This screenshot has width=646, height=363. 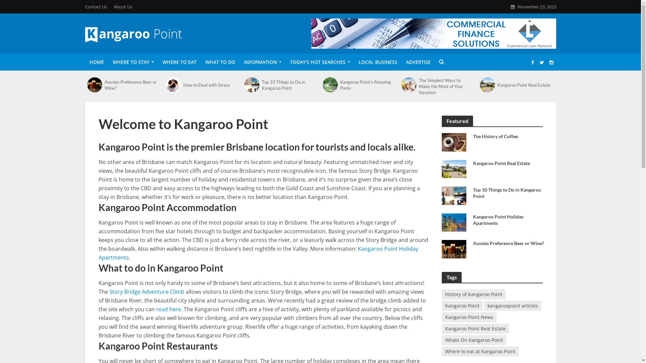 I want to click on INFORMATION, so click(x=262, y=62).